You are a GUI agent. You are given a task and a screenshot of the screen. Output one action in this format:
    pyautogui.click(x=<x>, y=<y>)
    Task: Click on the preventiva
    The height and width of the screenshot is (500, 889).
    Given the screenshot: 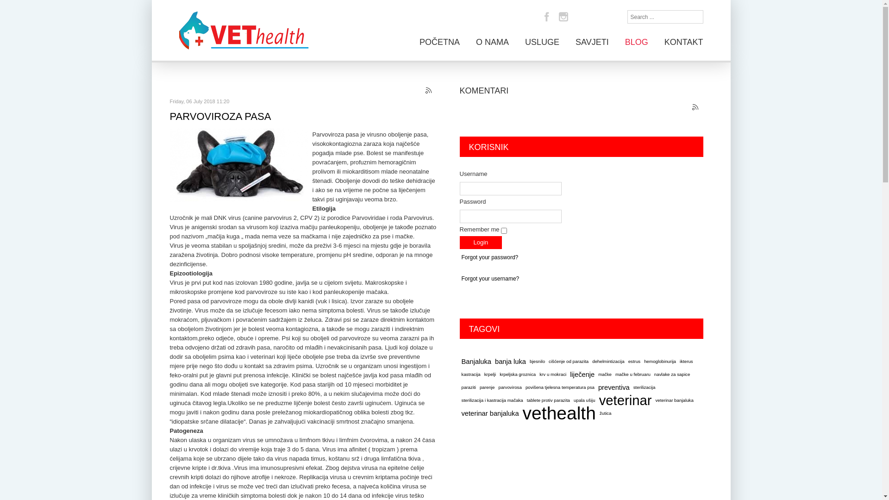 What is the action you would take?
    pyautogui.click(x=614, y=387)
    